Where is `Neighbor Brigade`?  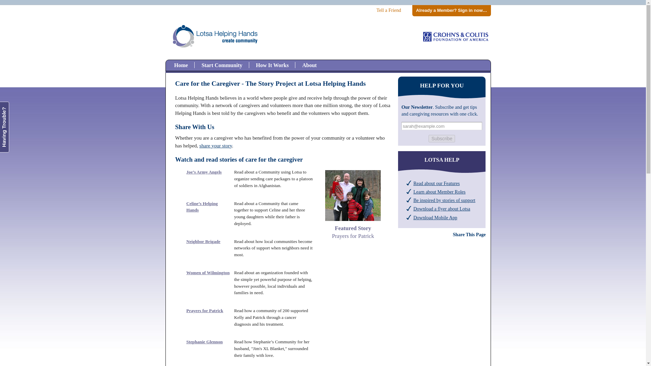
Neighbor Brigade is located at coordinates (439, 192).